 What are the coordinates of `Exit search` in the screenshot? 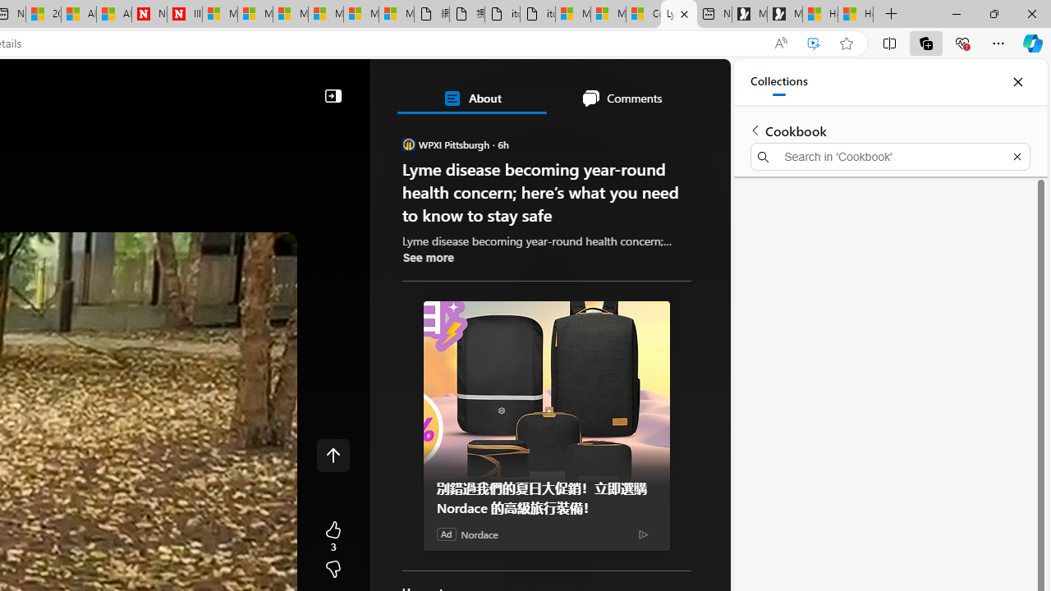 It's located at (1017, 156).